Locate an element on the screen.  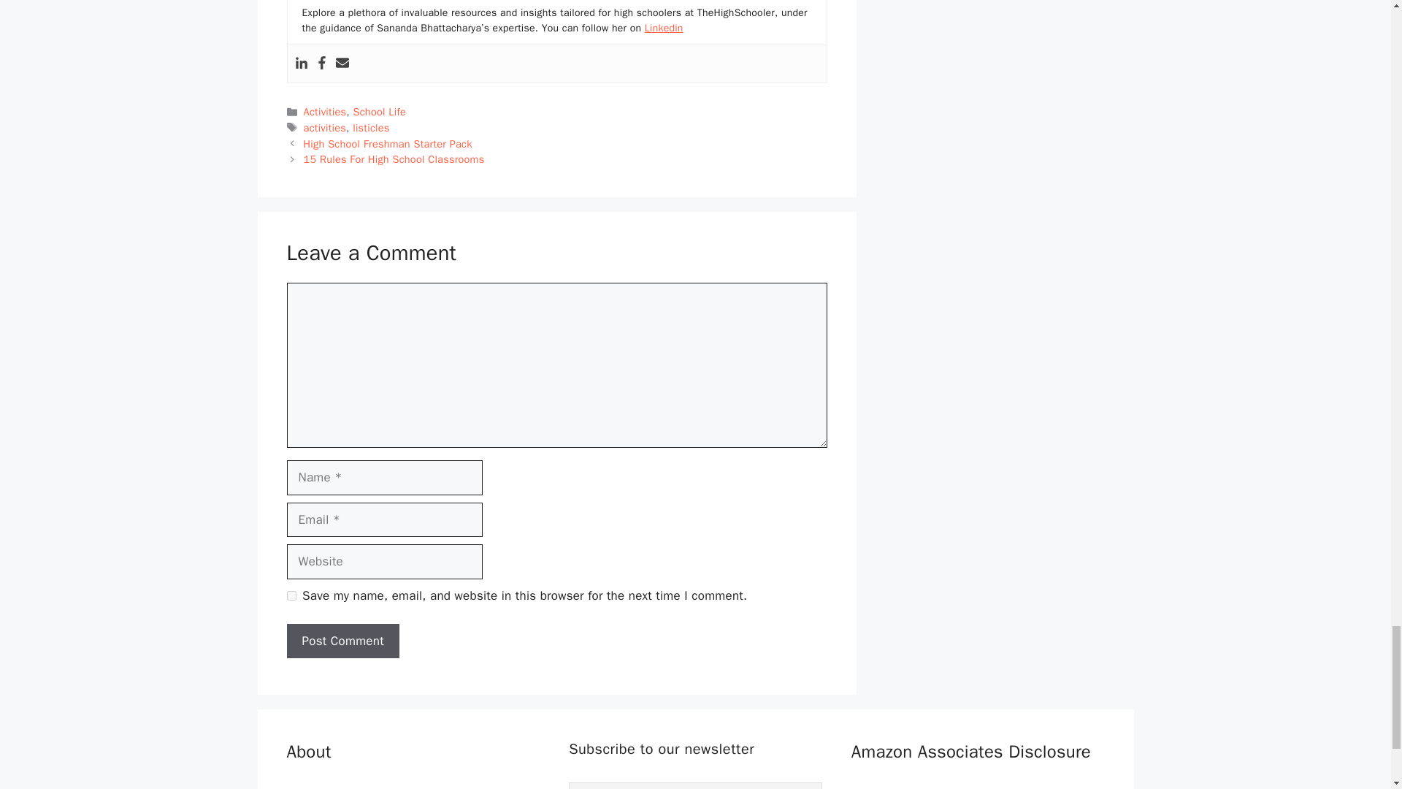
15 Rules For High School Classrooms is located at coordinates (394, 159).